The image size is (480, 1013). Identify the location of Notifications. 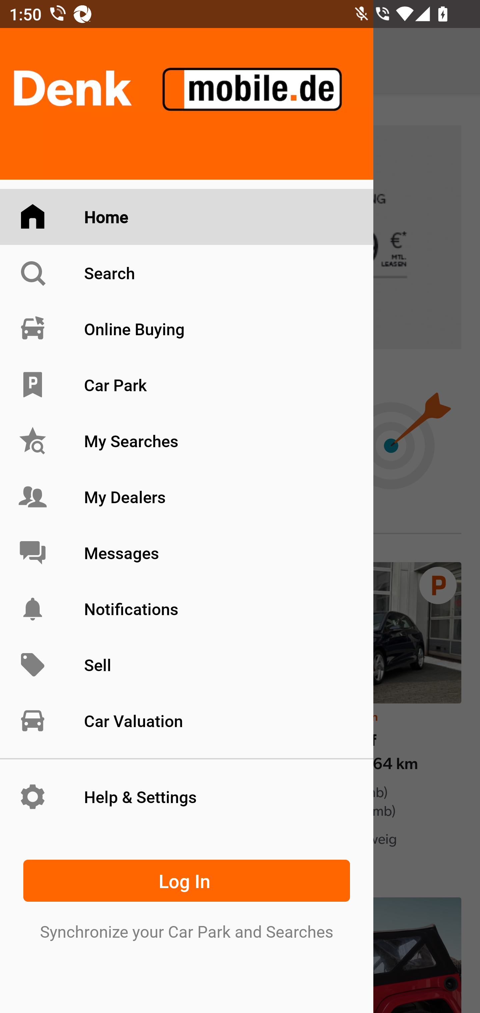
(187, 608).